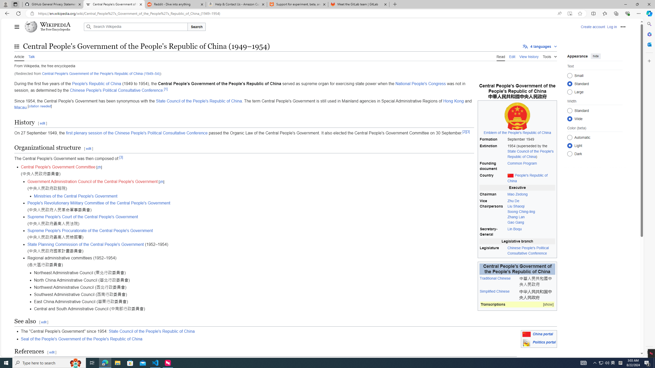 The image size is (655, 368). What do you see at coordinates (121, 157) in the screenshot?
I see `[3]` at bounding box center [121, 157].